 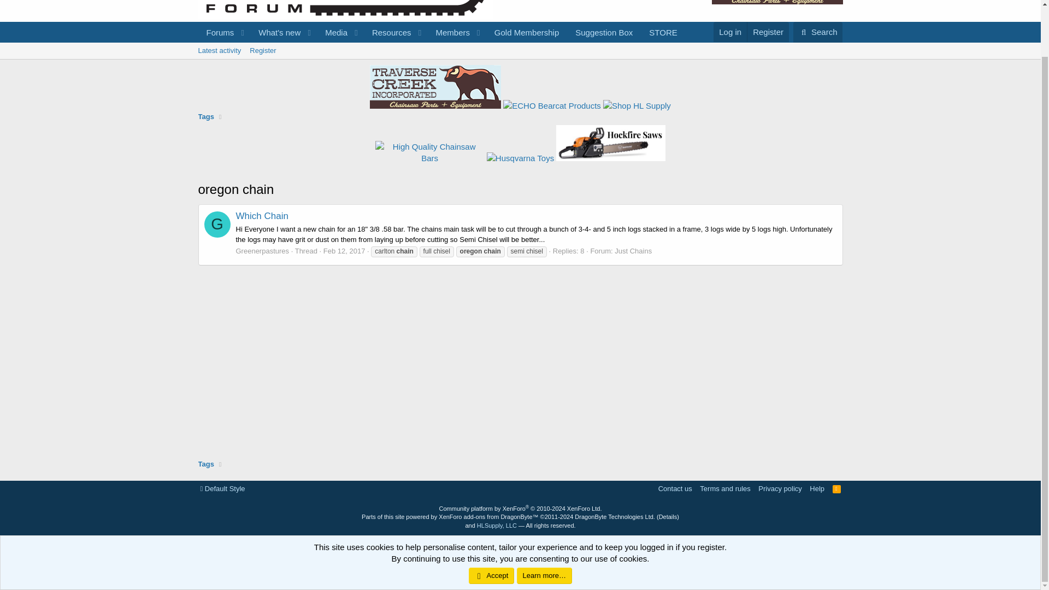 What do you see at coordinates (520, 63) in the screenshot?
I see `Resources` at bounding box center [520, 63].